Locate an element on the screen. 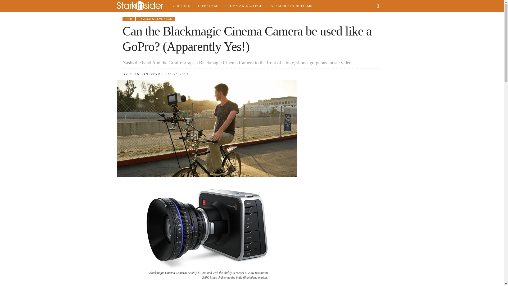 Image resolution: width=508 pixels, height=286 pixels. Indie film, music, arts in San Francisco and Silicon Valley is located at coordinates (181, 6).